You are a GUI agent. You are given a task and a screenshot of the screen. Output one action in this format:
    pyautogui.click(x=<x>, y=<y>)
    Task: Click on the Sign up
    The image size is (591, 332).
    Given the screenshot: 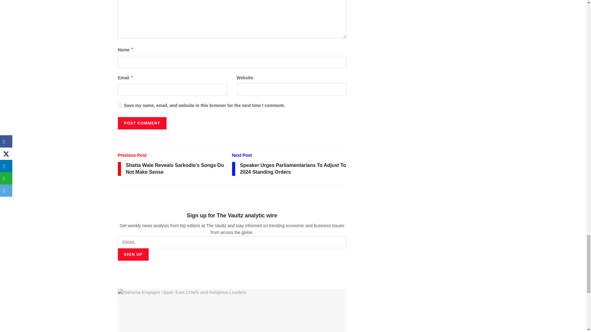 What is the action you would take?
    pyautogui.click(x=133, y=254)
    